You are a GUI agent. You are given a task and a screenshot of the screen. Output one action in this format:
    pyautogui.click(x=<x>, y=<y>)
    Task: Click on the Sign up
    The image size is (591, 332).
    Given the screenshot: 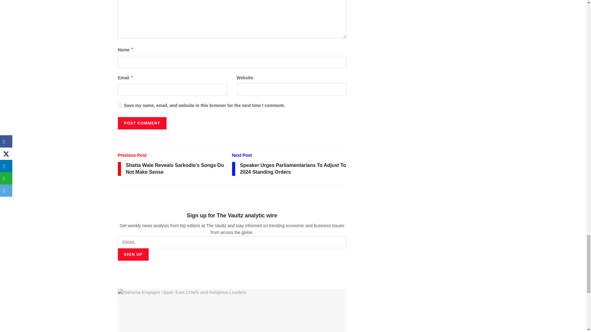 What is the action you would take?
    pyautogui.click(x=133, y=254)
    